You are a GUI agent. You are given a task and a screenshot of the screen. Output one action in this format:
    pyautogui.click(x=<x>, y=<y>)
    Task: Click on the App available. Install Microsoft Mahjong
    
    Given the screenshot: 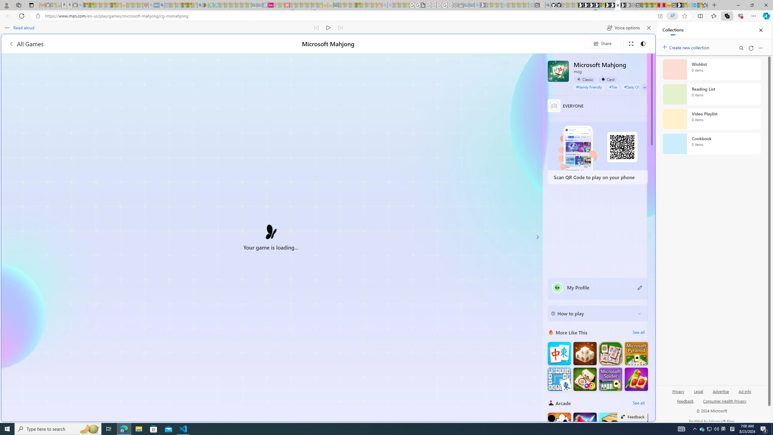 What is the action you would take?
    pyautogui.click(x=660, y=16)
    